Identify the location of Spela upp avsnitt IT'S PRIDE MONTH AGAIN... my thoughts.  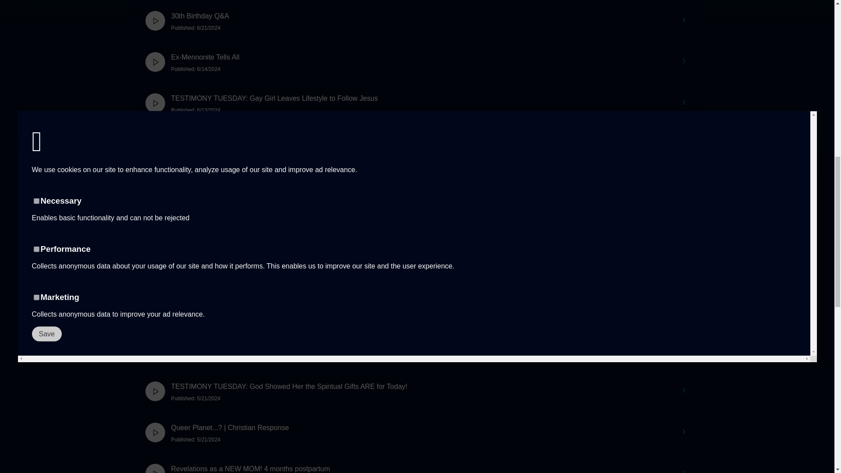
(155, 226).